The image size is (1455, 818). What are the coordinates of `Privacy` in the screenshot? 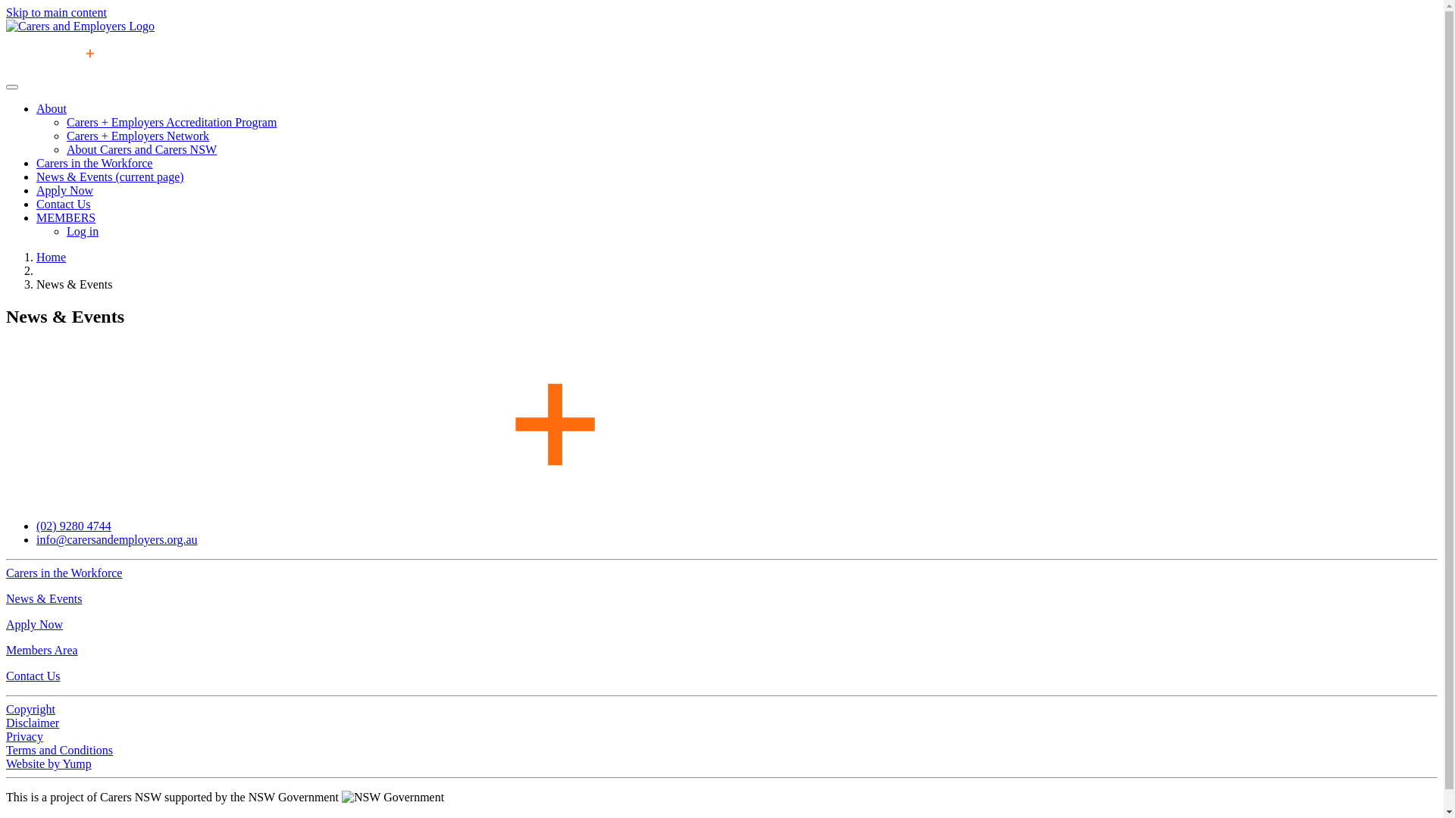 It's located at (24, 736).